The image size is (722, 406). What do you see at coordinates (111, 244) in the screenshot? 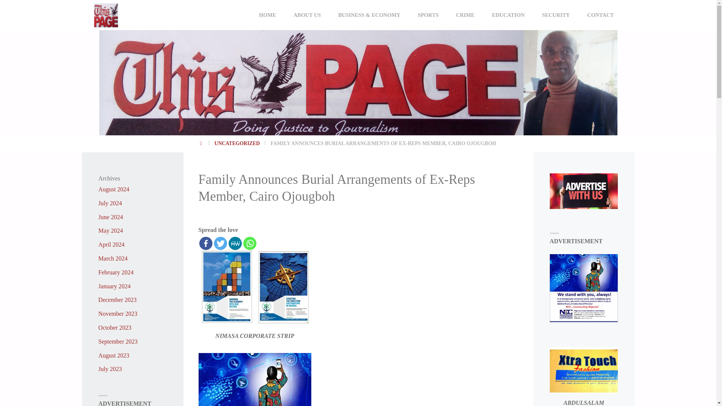
I see `April 2024` at bounding box center [111, 244].